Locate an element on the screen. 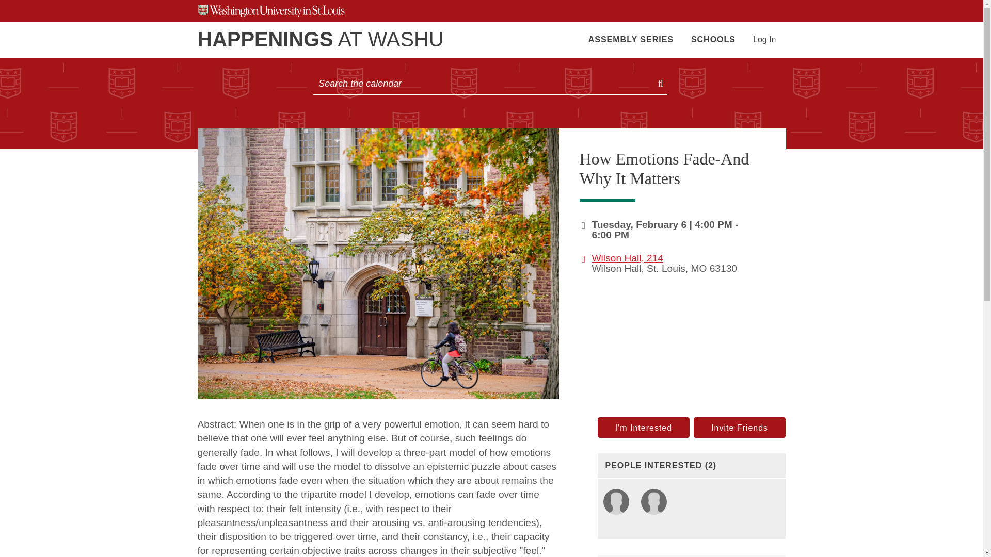 The image size is (991, 557). 2024-02-06T18:00:00-06:00 is located at coordinates (610, 234).